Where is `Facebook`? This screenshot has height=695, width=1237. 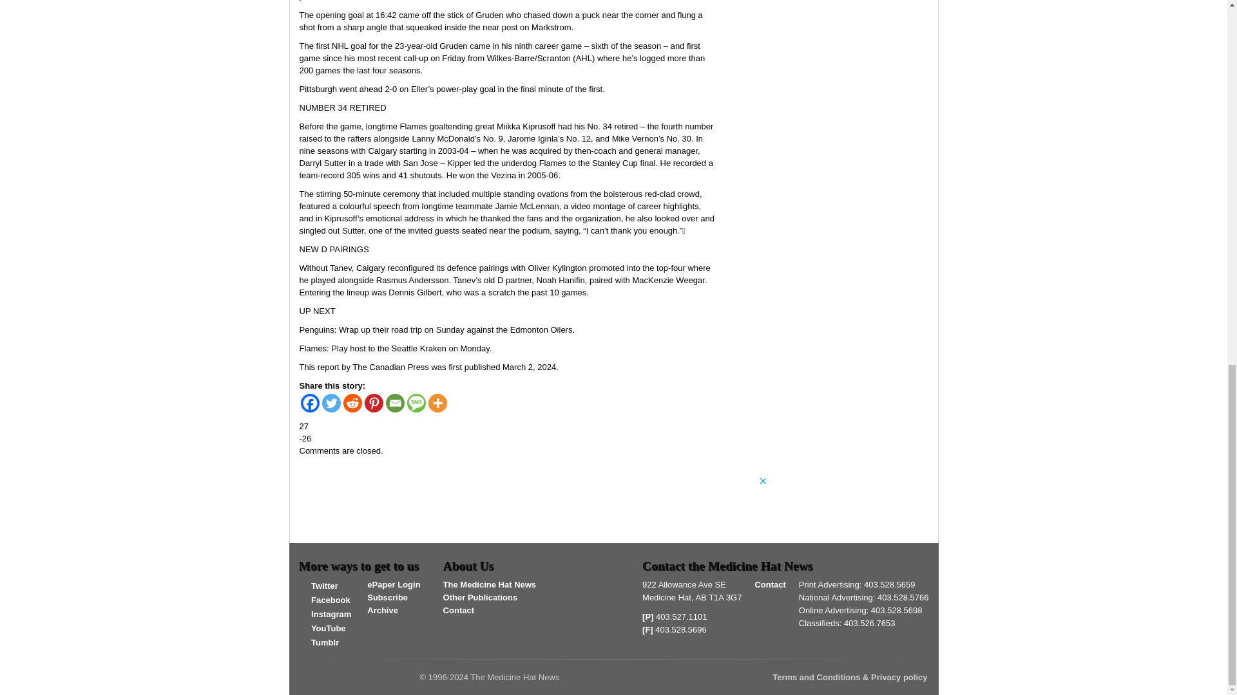
Facebook is located at coordinates (309, 403).